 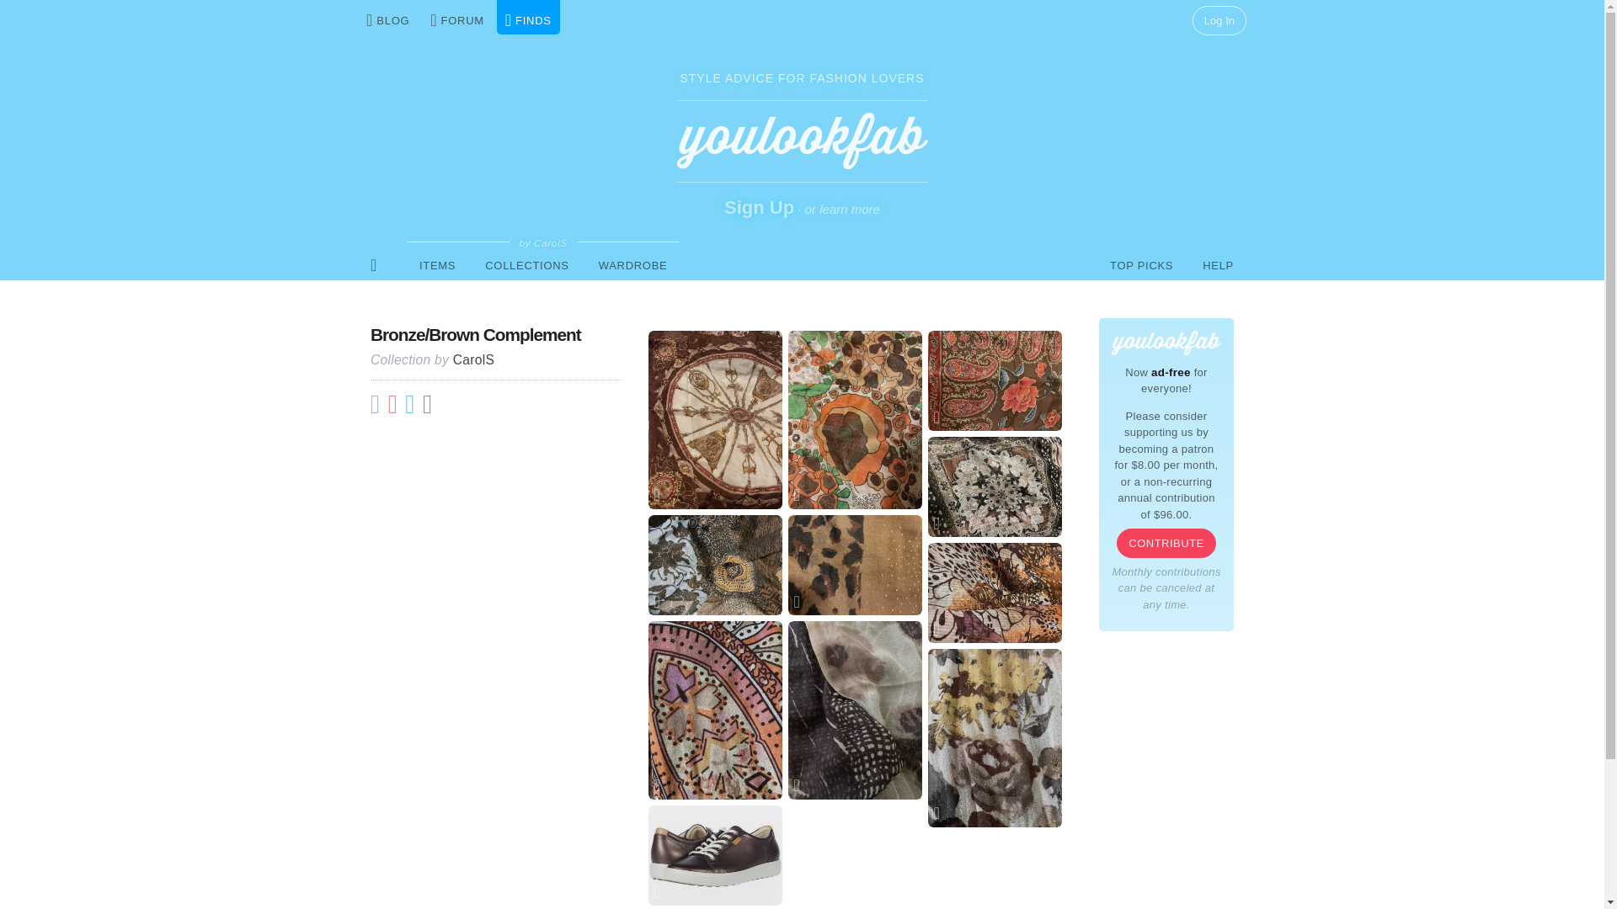 What do you see at coordinates (473, 360) in the screenshot?
I see `CarolS` at bounding box center [473, 360].